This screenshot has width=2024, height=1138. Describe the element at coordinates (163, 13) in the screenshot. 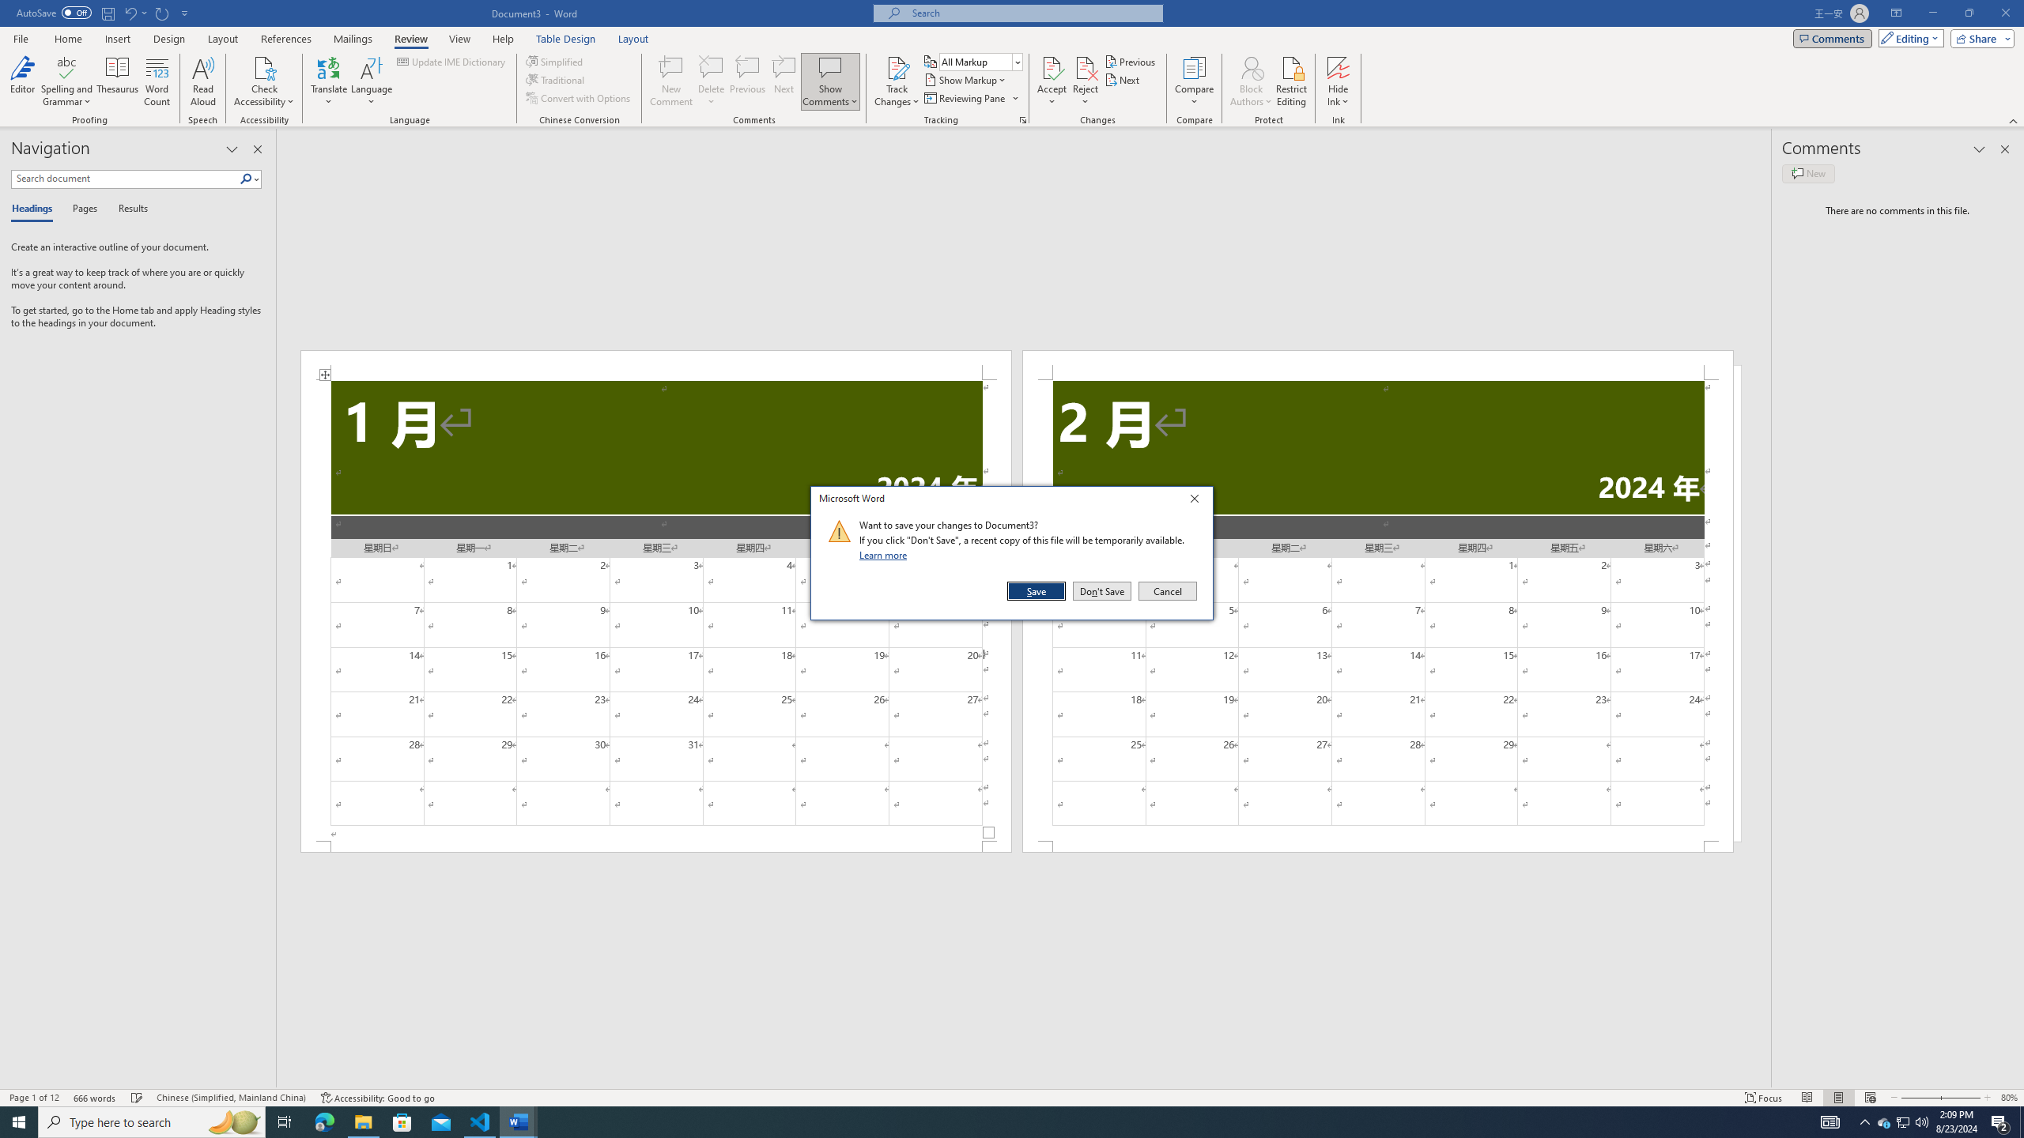

I see `Repeat Doc Close` at that location.